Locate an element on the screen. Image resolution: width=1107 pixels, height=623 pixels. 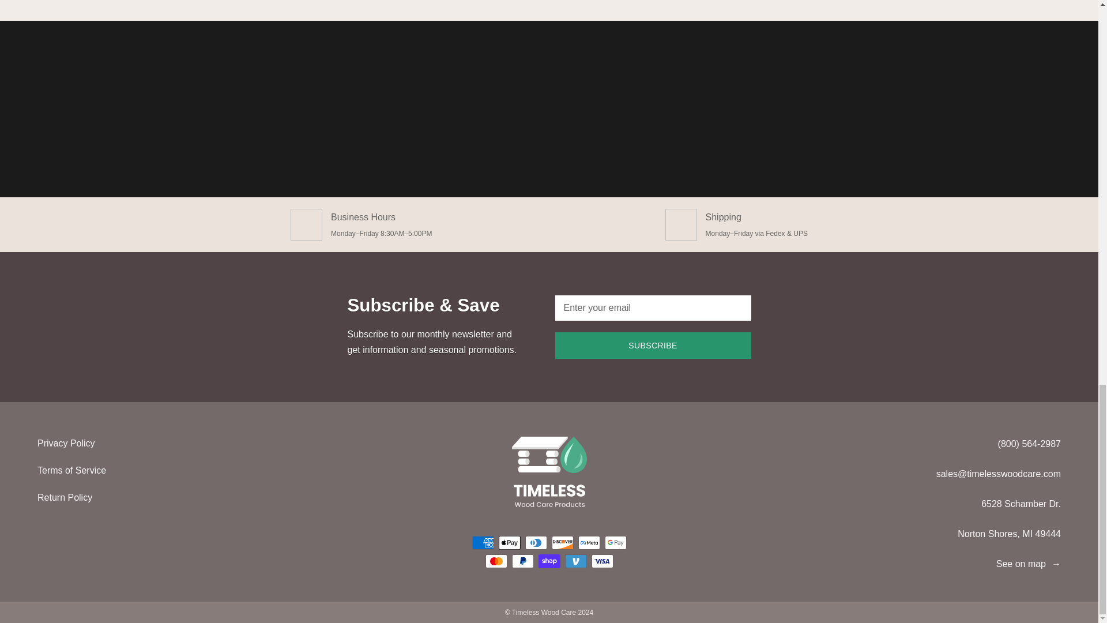
Meta Pay is located at coordinates (589, 542).